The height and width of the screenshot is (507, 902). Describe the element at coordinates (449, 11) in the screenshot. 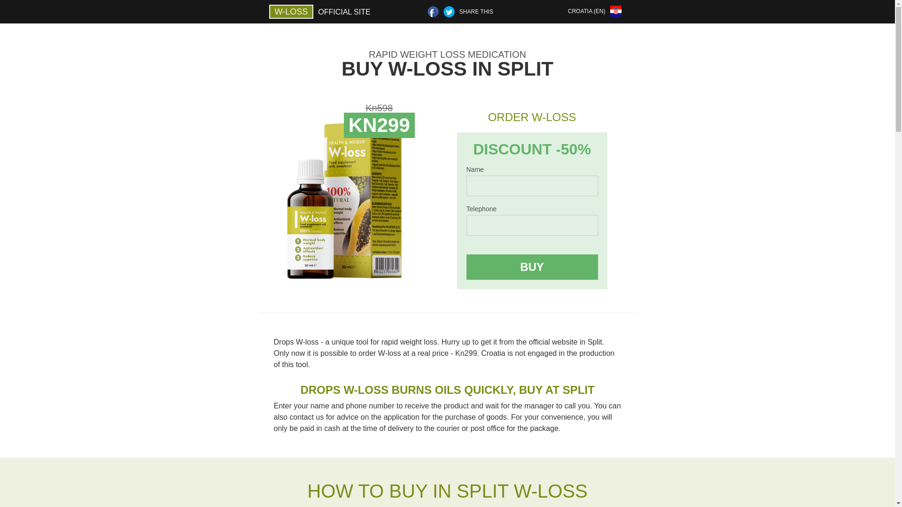

I see `Twitter` at that location.